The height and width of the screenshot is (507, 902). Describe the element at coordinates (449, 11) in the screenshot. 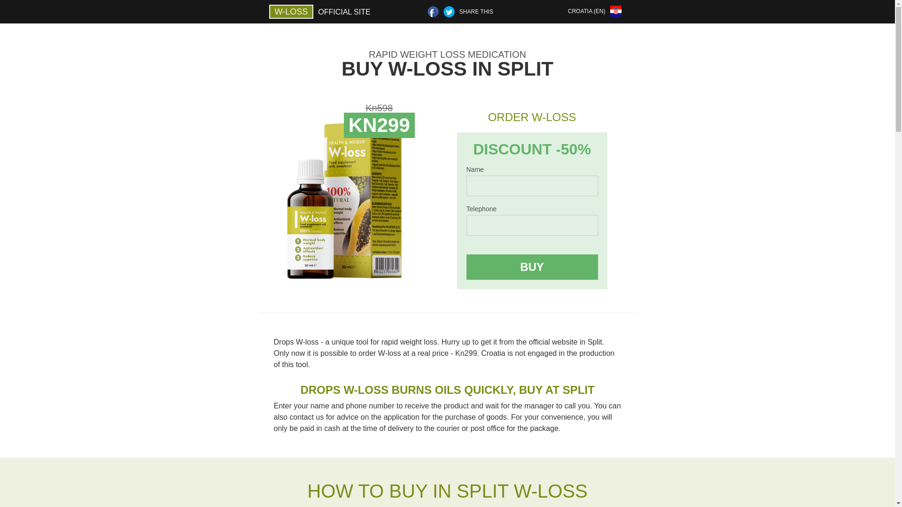

I see `Twitter` at that location.